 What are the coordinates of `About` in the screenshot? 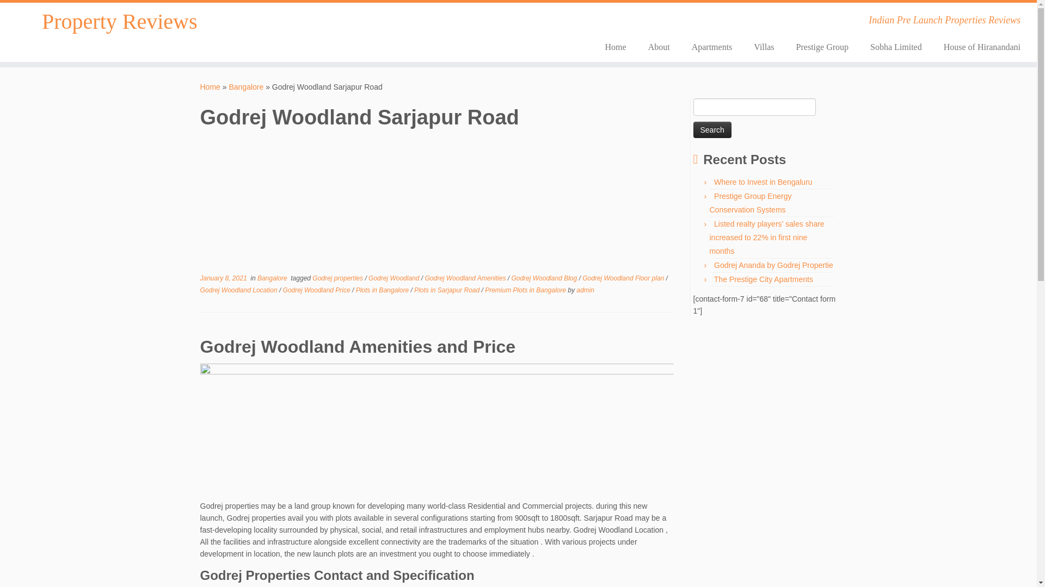 It's located at (659, 47).